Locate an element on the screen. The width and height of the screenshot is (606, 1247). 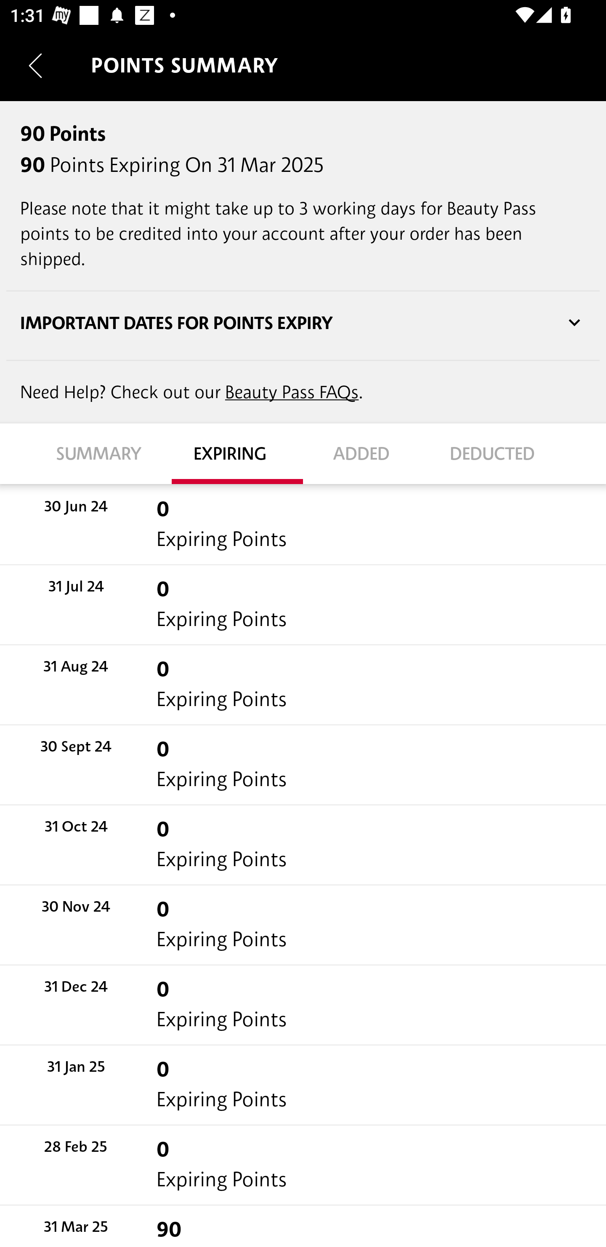
SUMMARY is located at coordinates (106, 454).